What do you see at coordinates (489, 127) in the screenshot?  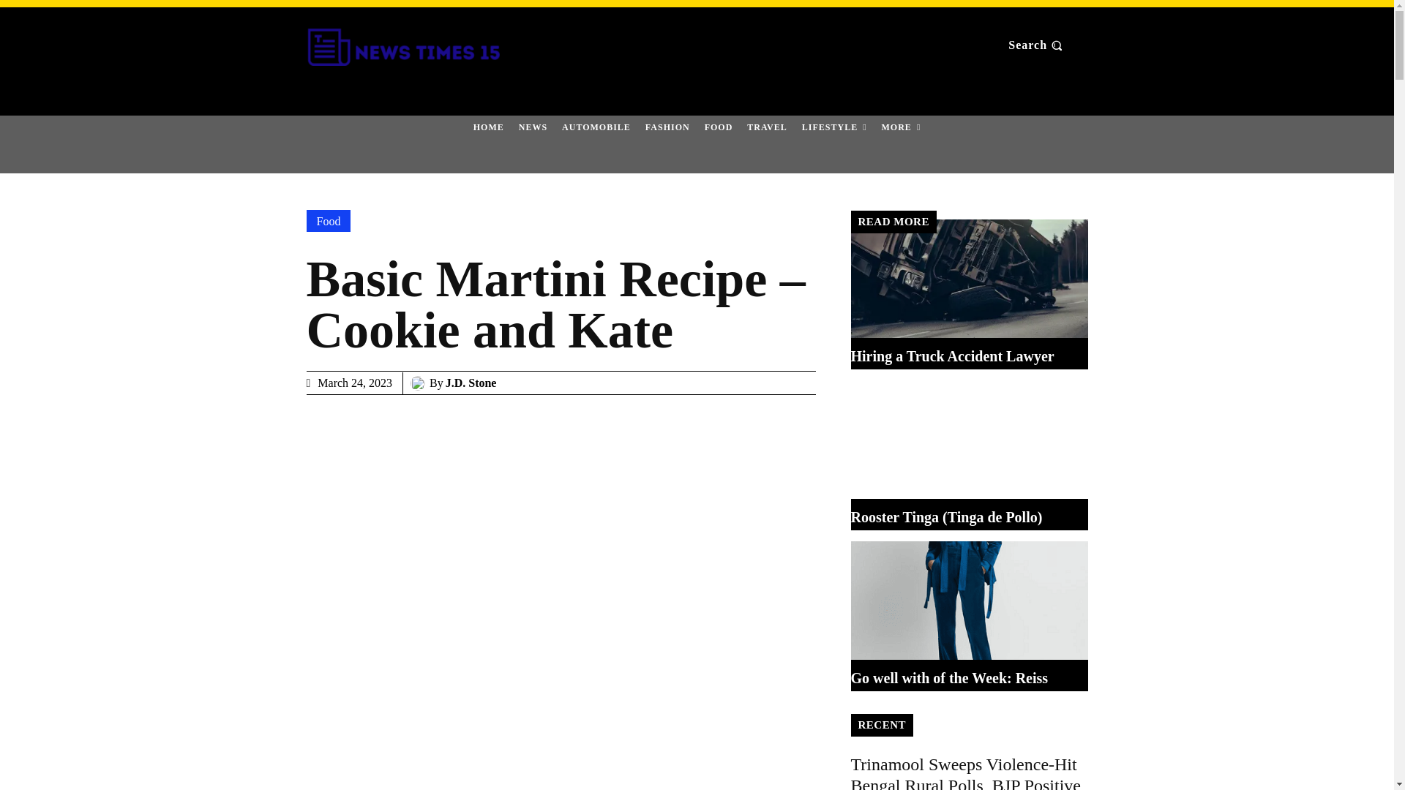 I see `HOME` at bounding box center [489, 127].